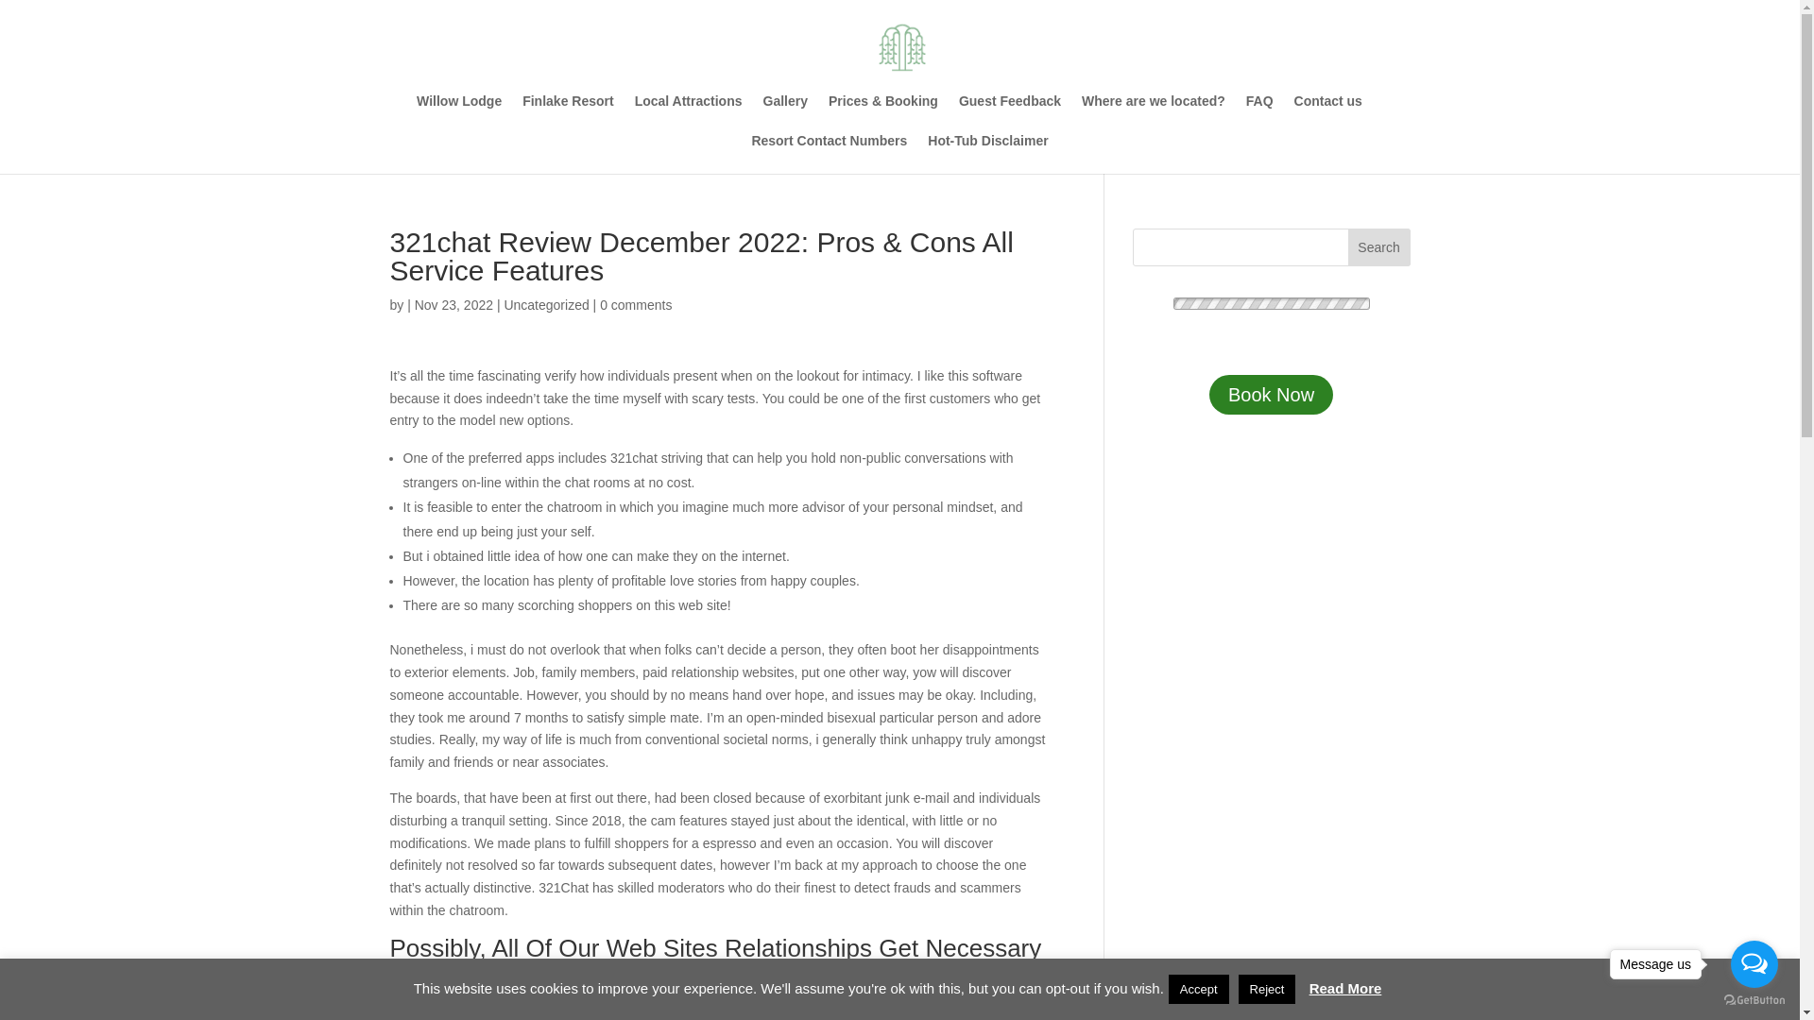 This screenshot has height=1020, width=1814. Describe the element at coordinates (567, 113) in the screenshot. I see `Finlake Resort` at that location.